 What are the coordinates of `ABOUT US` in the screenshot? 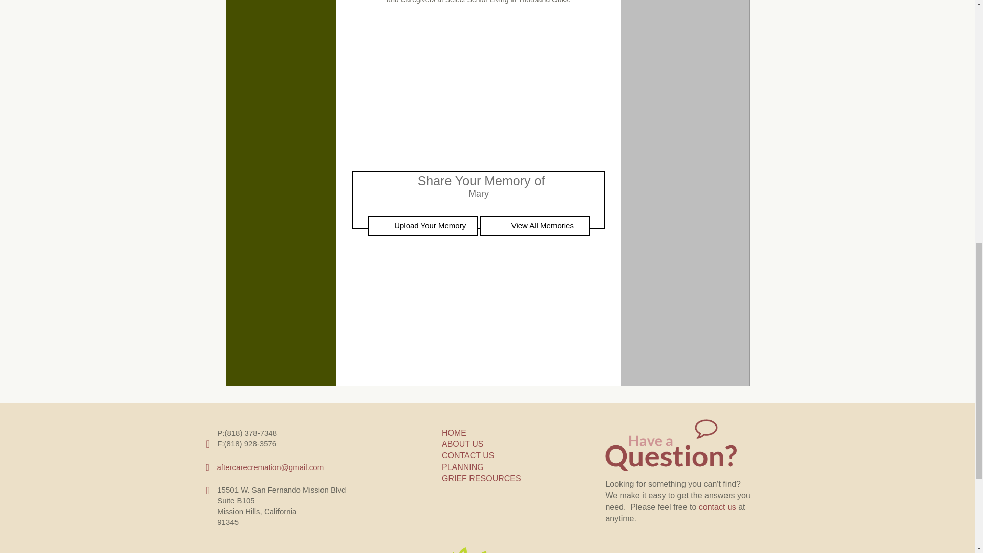 It's located at (462, 443).